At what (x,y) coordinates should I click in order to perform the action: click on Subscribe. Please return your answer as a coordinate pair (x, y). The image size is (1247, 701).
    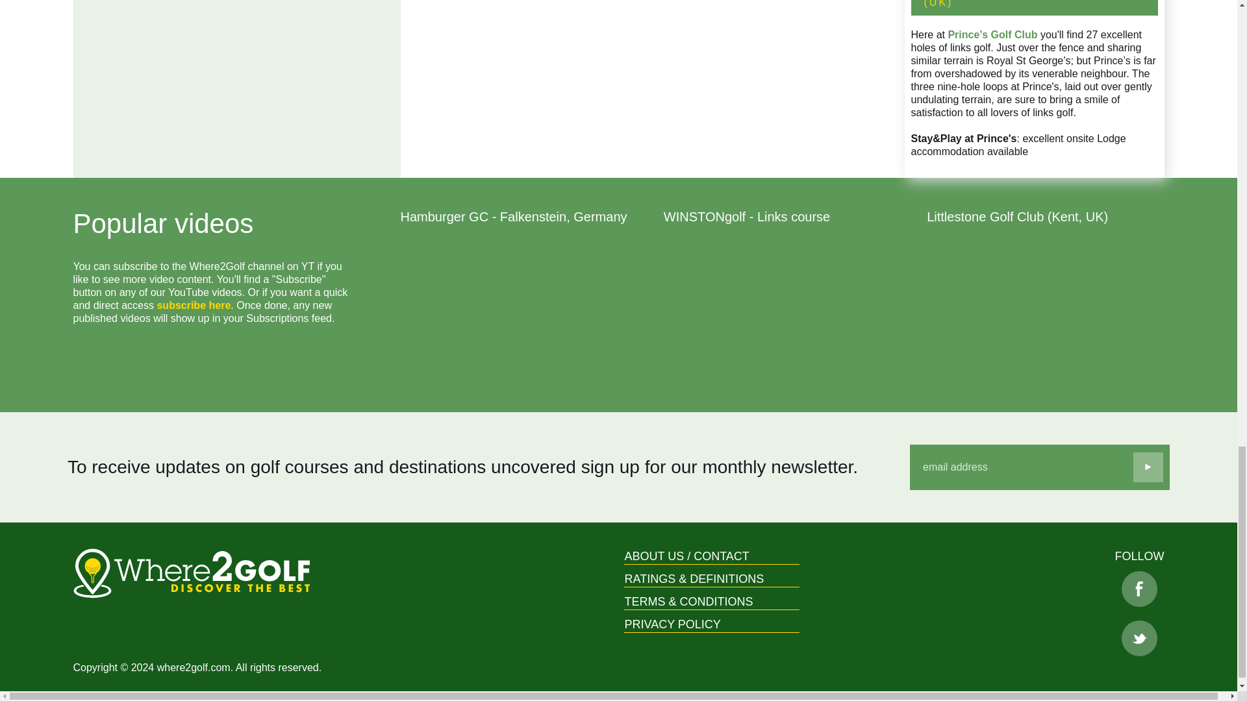
    Looking at the image, I should click on (1148, 467).